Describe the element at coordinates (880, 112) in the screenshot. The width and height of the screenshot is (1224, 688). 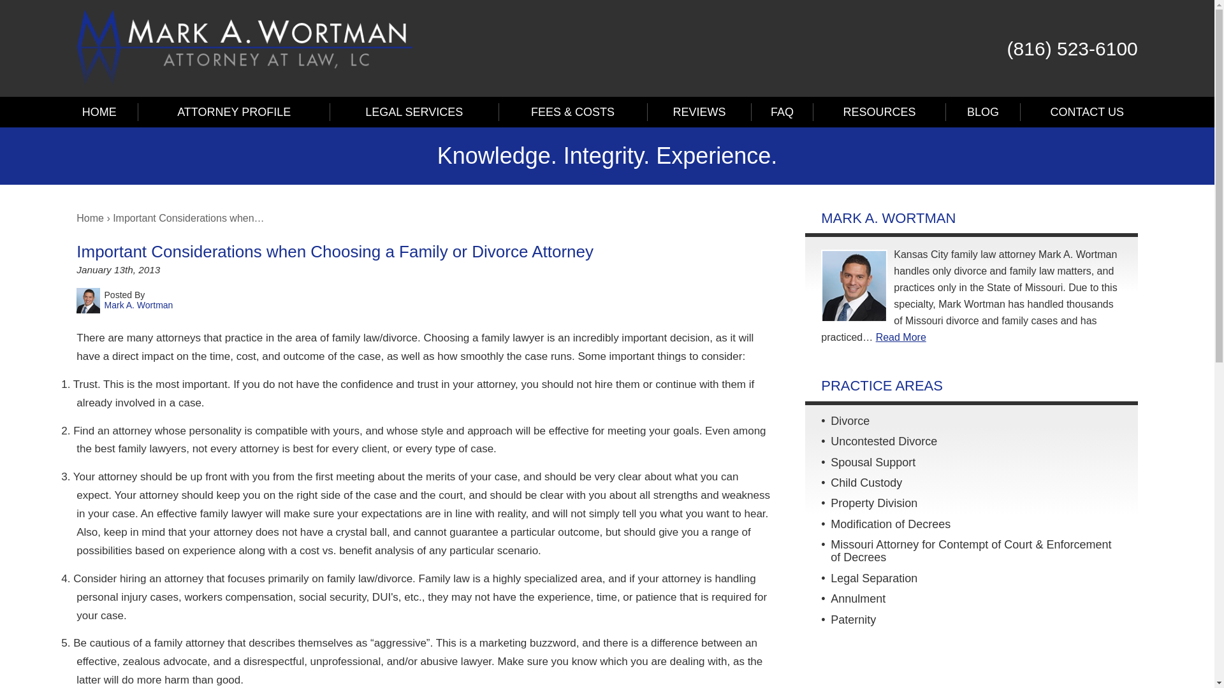
I see `RESOURCES` at that location.